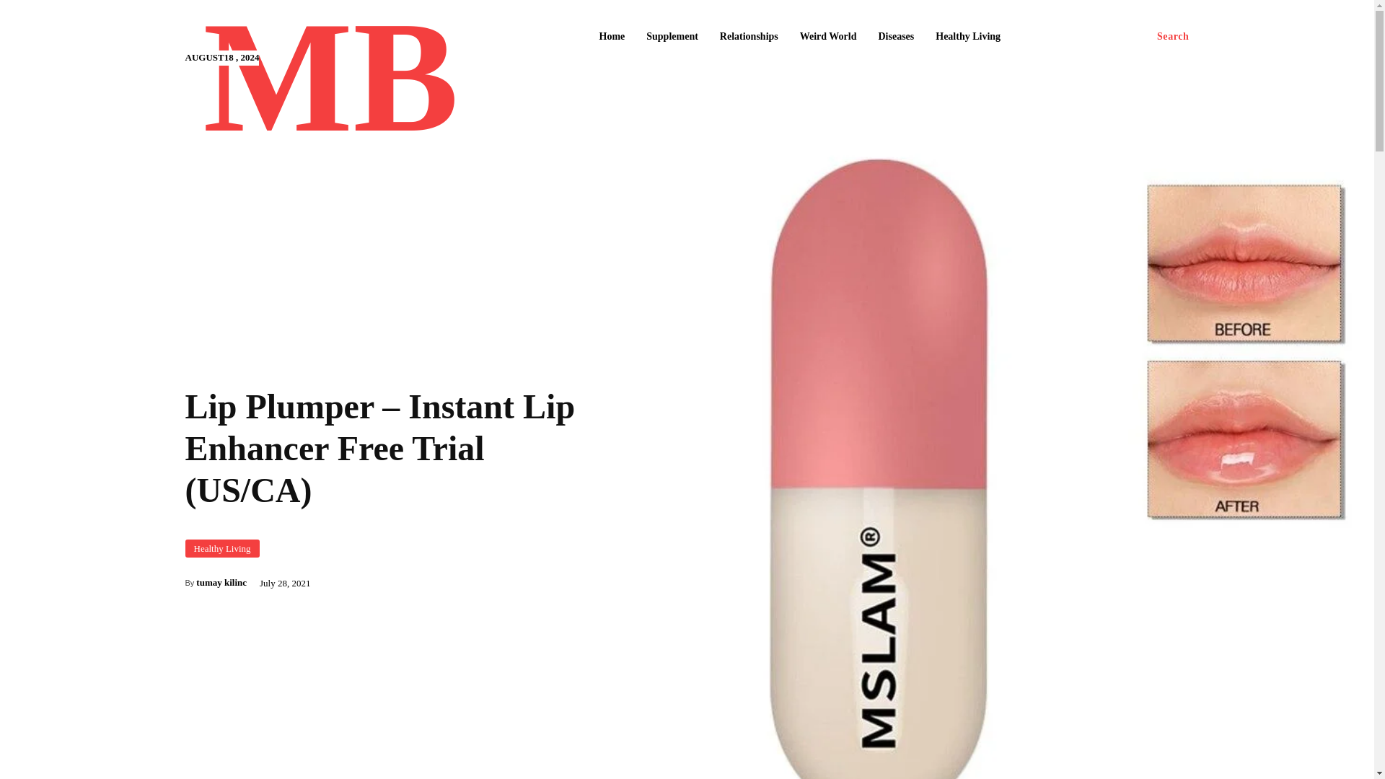 Image resolution: width=1385 pixels, height=779 pixels. I want to click on Home, so click(611, 37).